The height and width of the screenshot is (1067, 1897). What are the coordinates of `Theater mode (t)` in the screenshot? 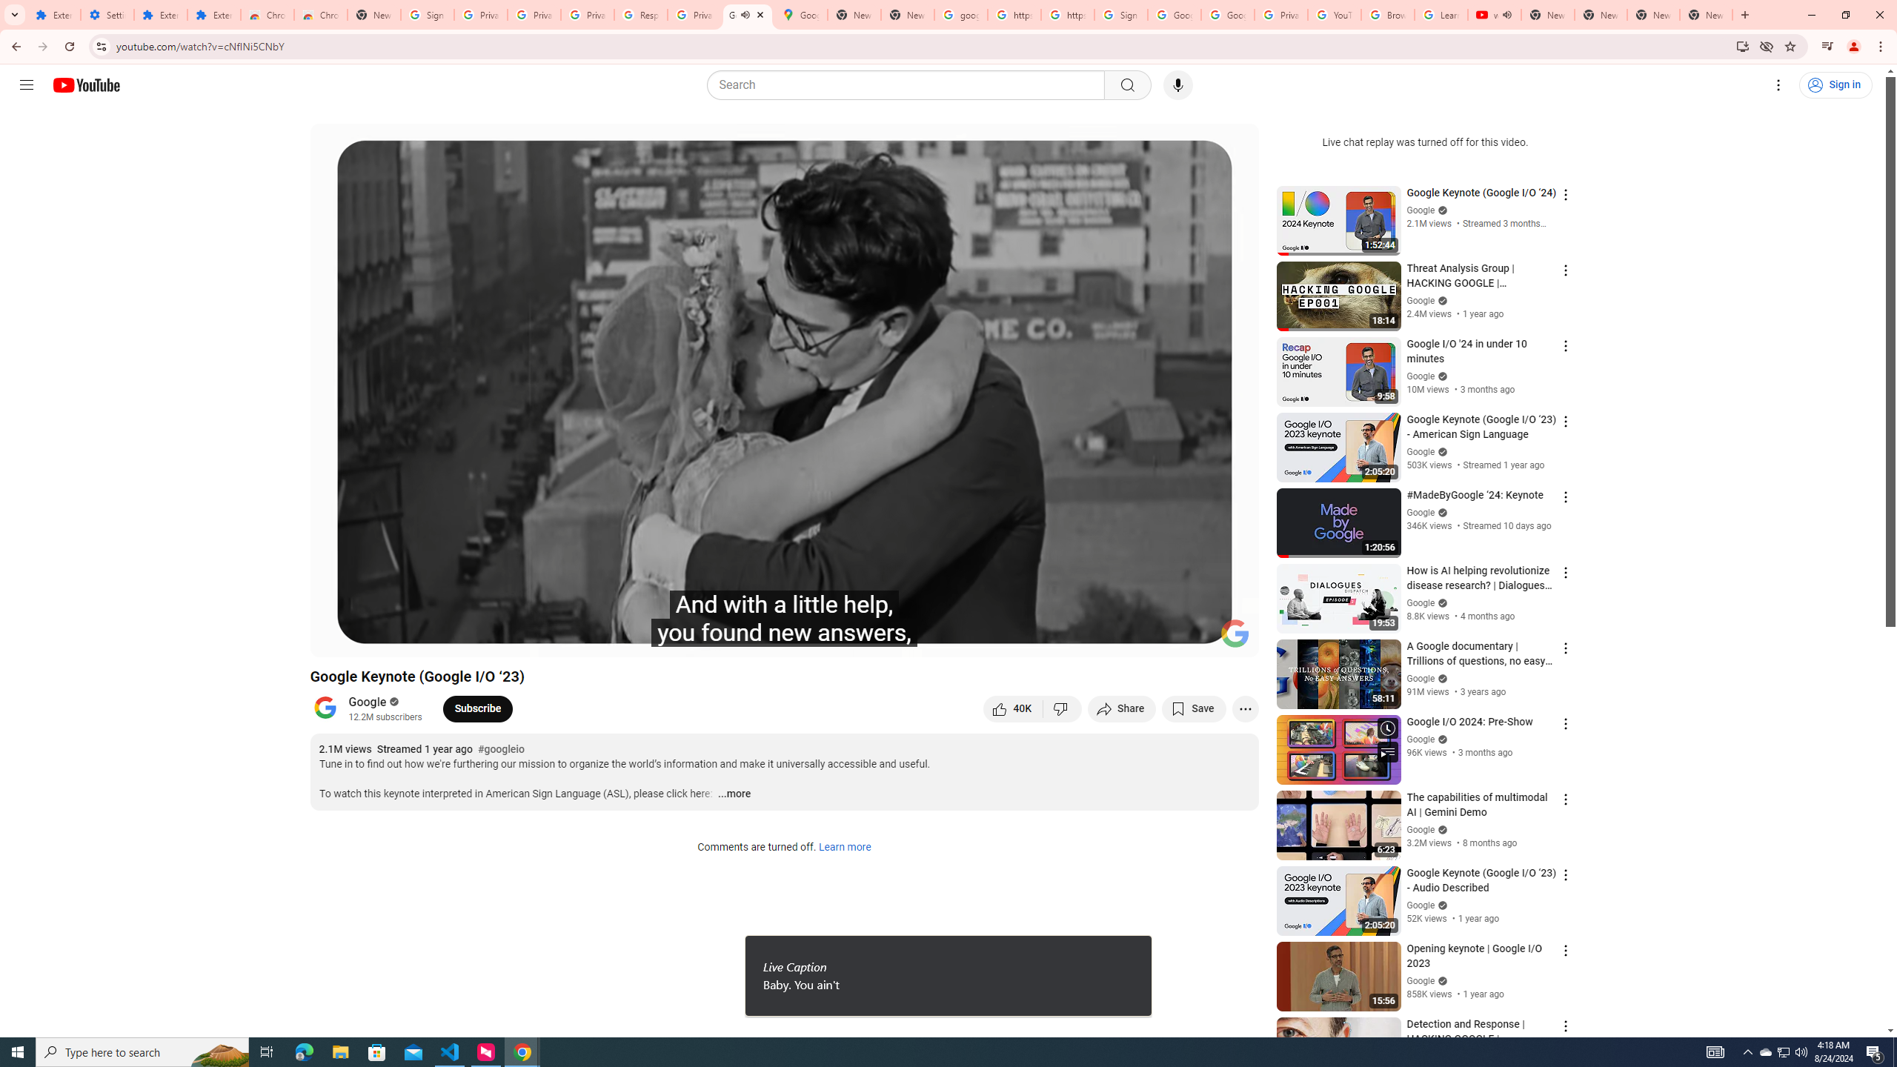 It's located at (1196, 639).